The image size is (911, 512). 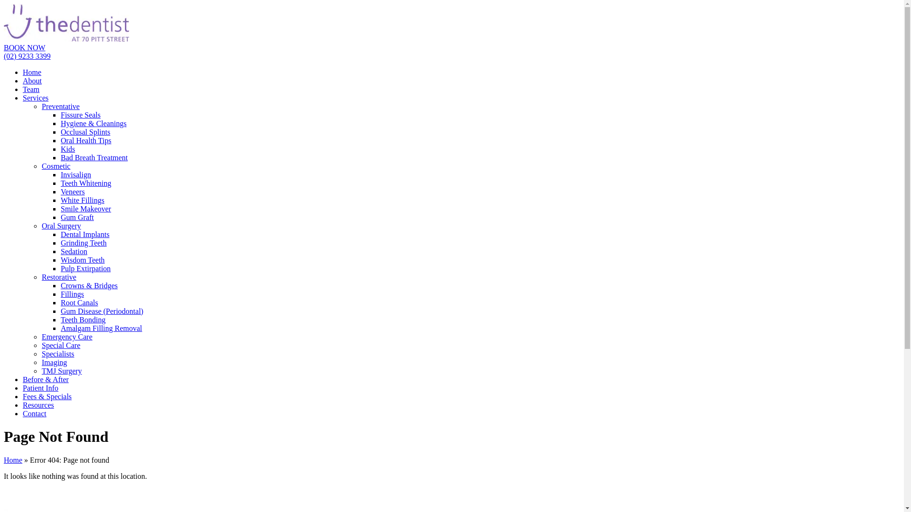 What do you see at coordinates (83, 320) in the screenshot?
I see `Teeth Bonding` at bounding box center [83, 320].